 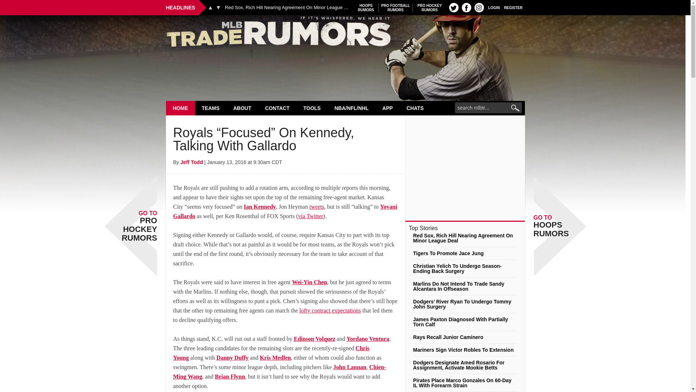 What do you see at coordinates (430, 8) in the screenshot?
I see `Twitter profile` at bounding box center [430, 8].